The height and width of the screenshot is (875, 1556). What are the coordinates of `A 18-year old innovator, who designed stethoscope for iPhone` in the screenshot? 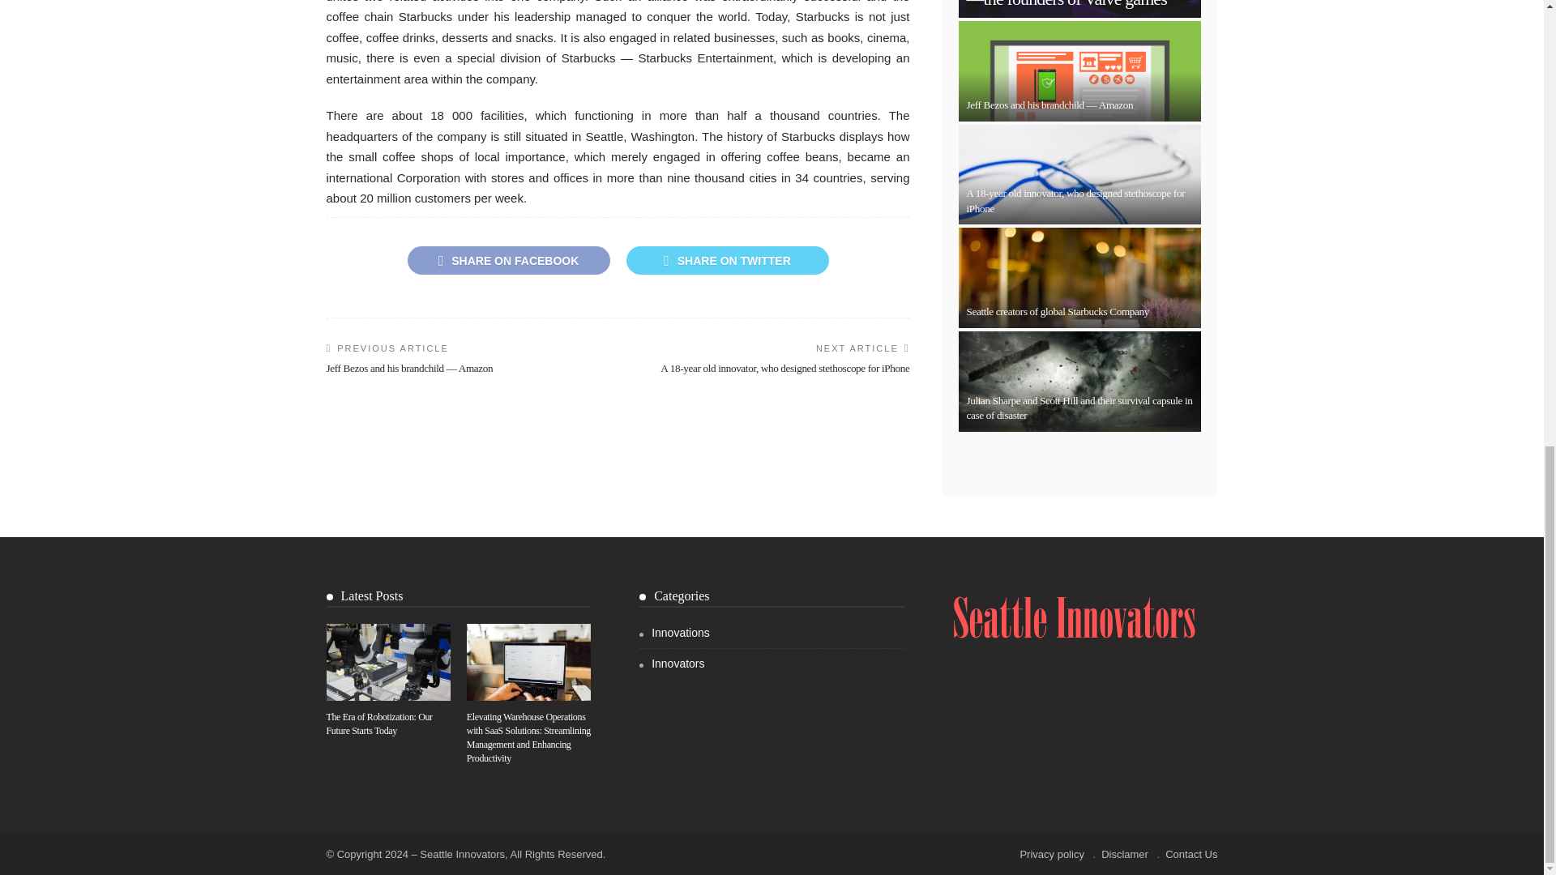 It's located at (784, 368).